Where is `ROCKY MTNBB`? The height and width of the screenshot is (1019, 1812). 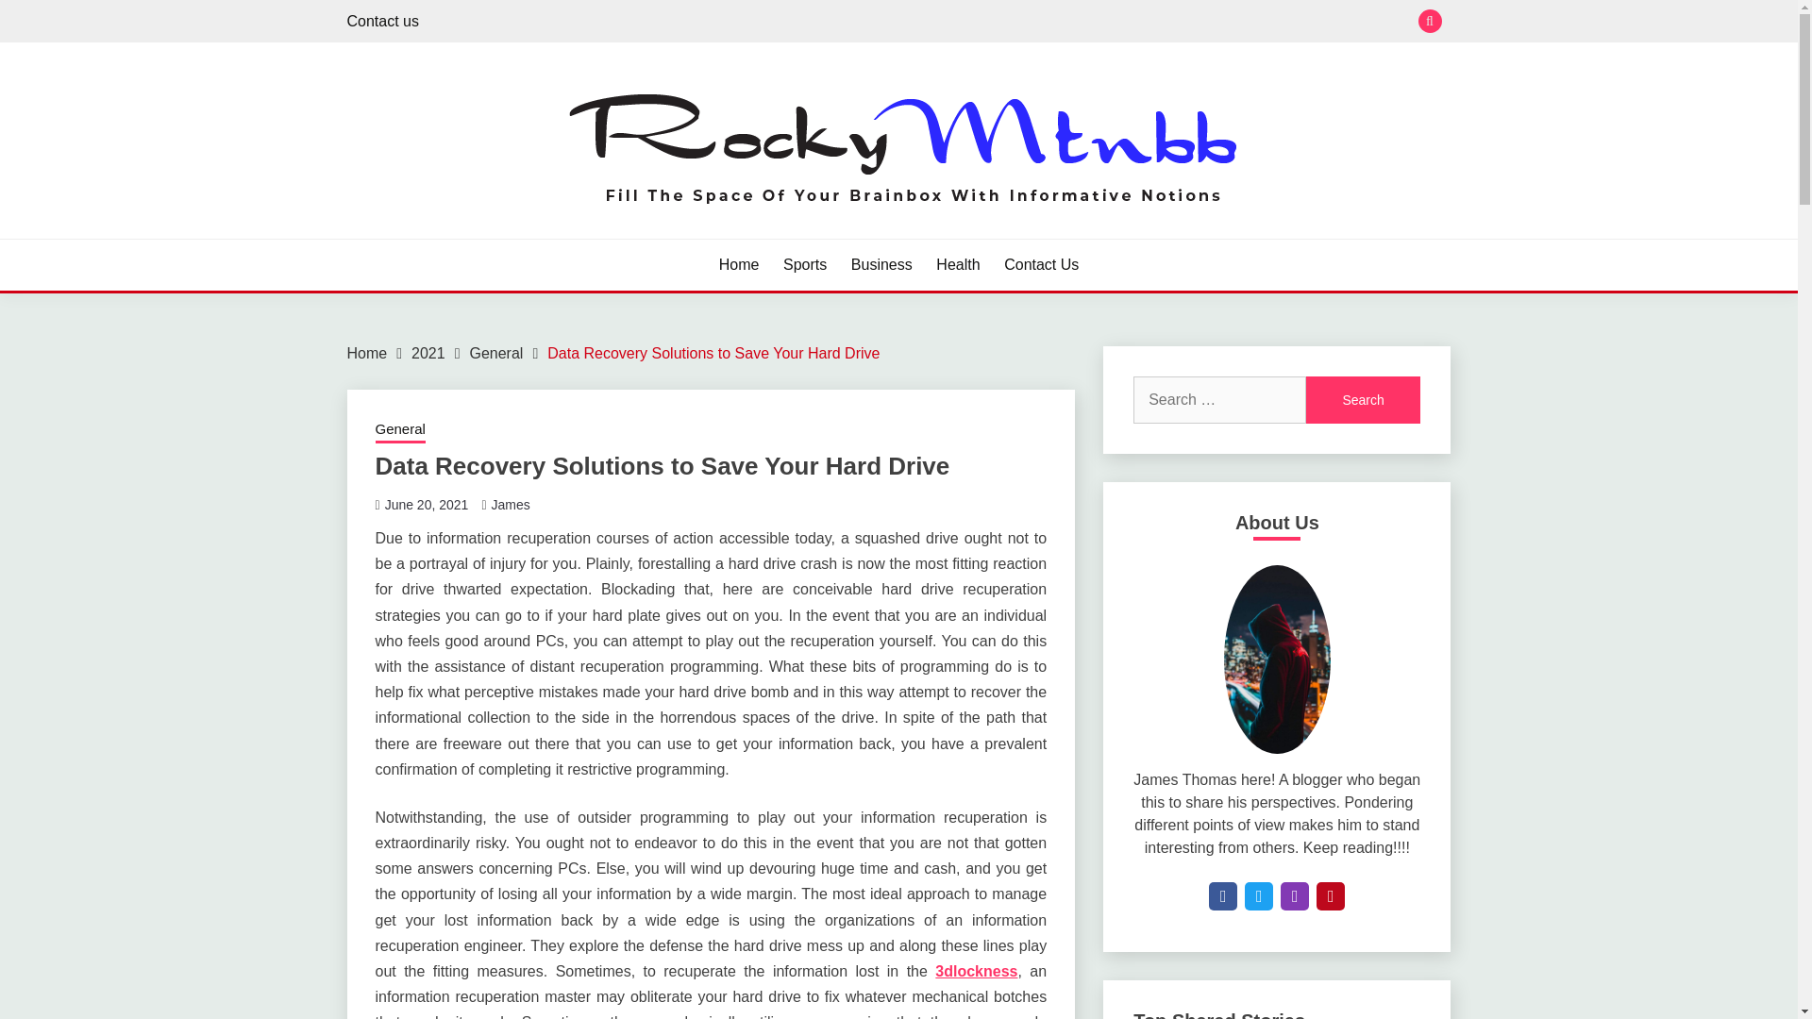
ROCKY MTNBB is located at coordinates (478, 236).